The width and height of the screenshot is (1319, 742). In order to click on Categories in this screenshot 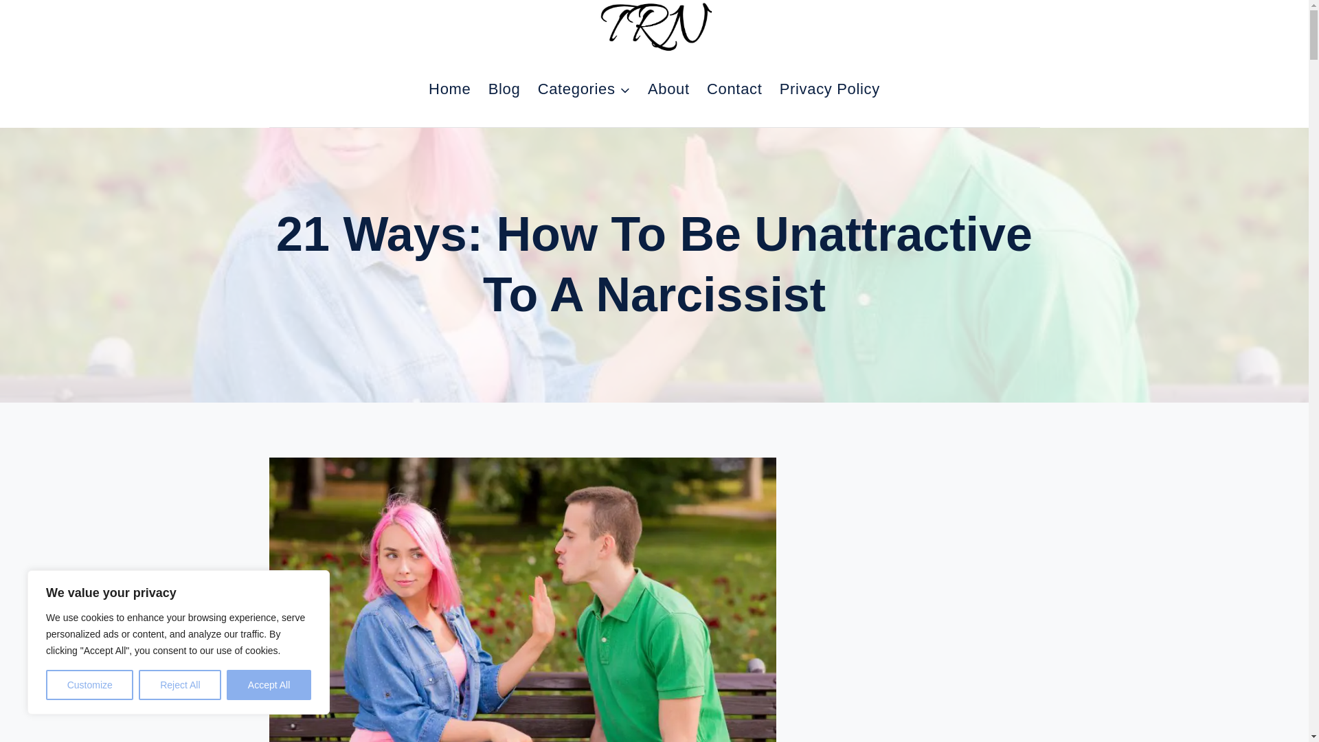, I will do `click(583, 89)`.